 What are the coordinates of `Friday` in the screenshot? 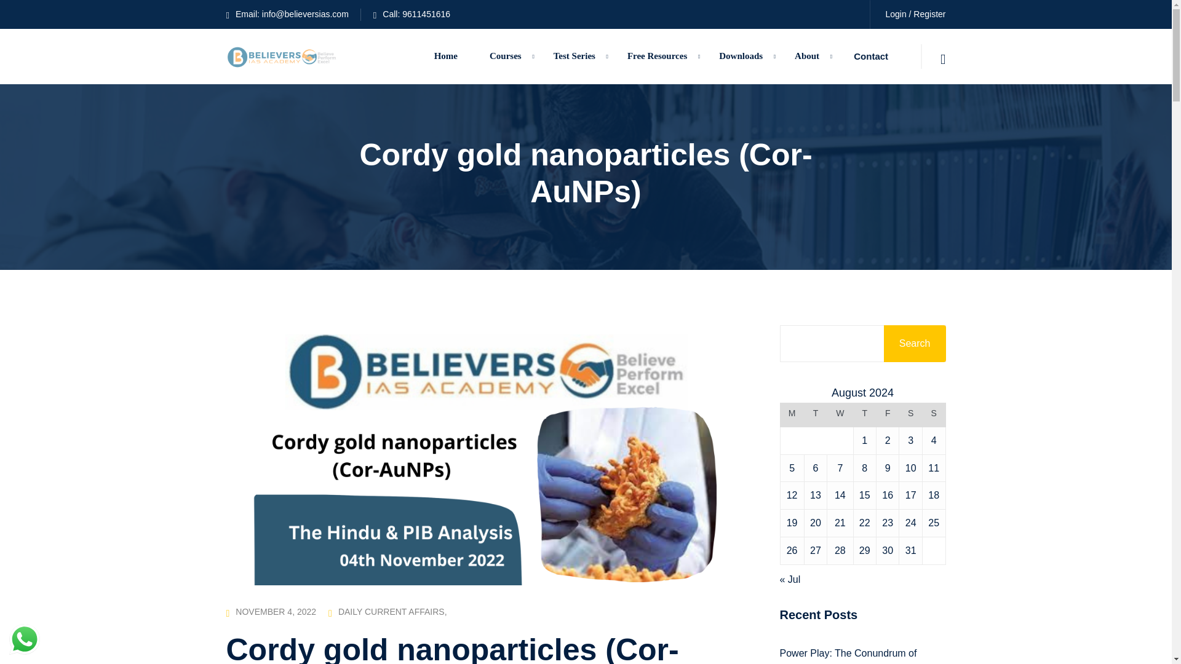 It's located at (887, 415).